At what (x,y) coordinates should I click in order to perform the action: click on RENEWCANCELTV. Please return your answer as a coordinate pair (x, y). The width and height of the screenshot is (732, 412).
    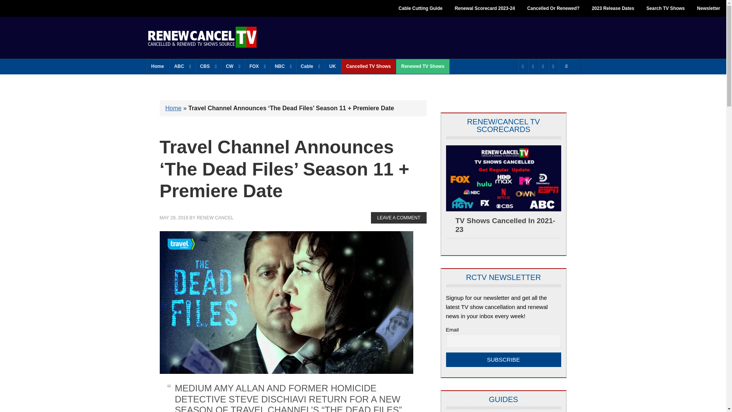
    Looking at the image, I should click on (202, 37).